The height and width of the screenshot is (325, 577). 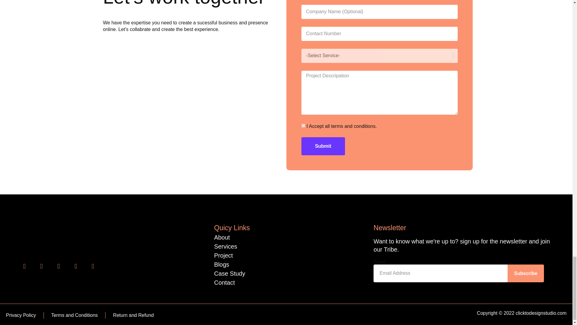 What do you see at coordinates (230, 273) in the screenshot?
I see `Case Study` at bounding box center [230, 273].